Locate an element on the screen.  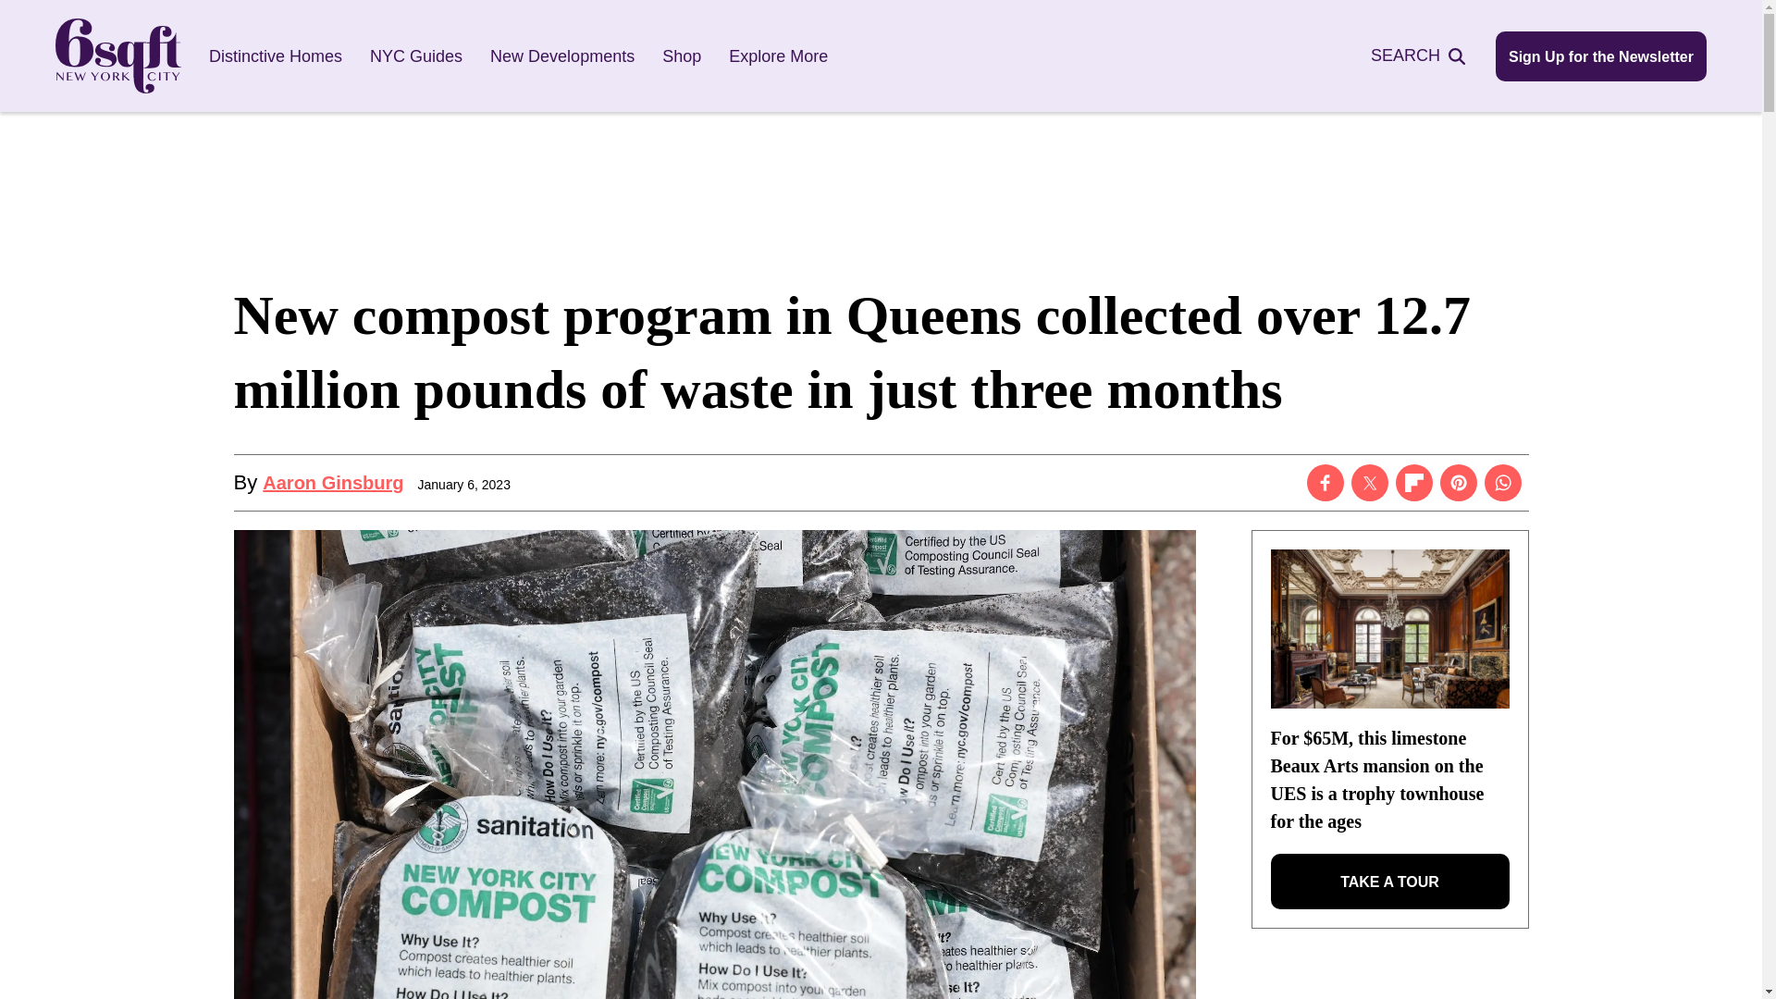
Aaron Ginsburg is located at coordinates (333, 483).